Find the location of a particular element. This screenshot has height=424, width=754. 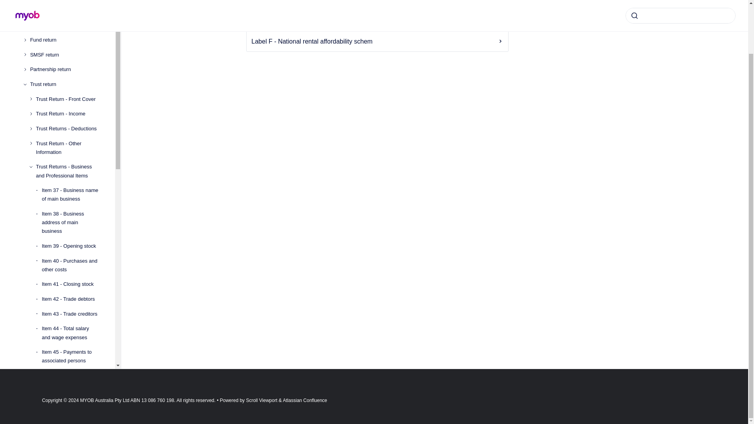

Item 44 - Total salary and wage expenses is located at coordinates (72, 333).